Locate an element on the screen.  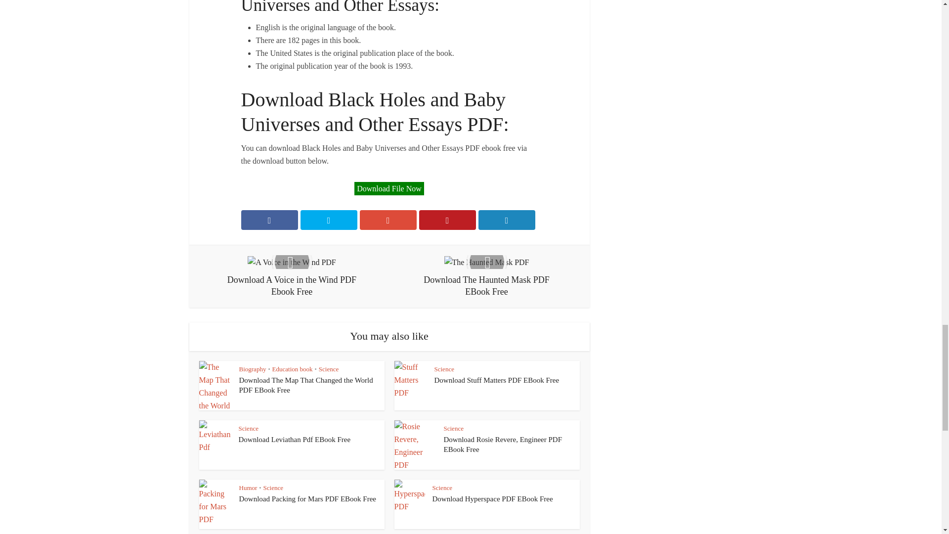
Download A Voice in the Wind PDF Ebook Free is located at coordinates (292, 276).